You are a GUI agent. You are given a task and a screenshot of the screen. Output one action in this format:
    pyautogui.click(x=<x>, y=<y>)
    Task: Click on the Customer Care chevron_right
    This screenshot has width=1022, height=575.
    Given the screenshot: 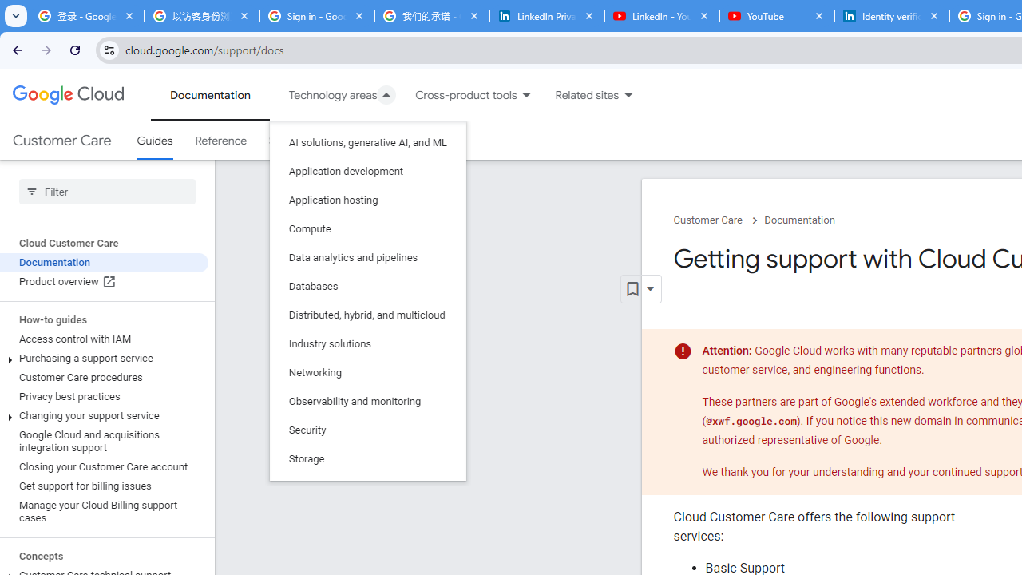 What is the action you would take?
    pyautogui.click(x=719, y=220)
    